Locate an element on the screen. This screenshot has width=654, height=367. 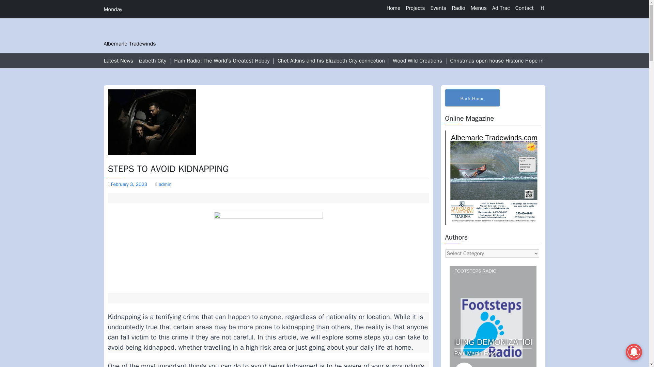
Menus is located at coordinates (479, 8).